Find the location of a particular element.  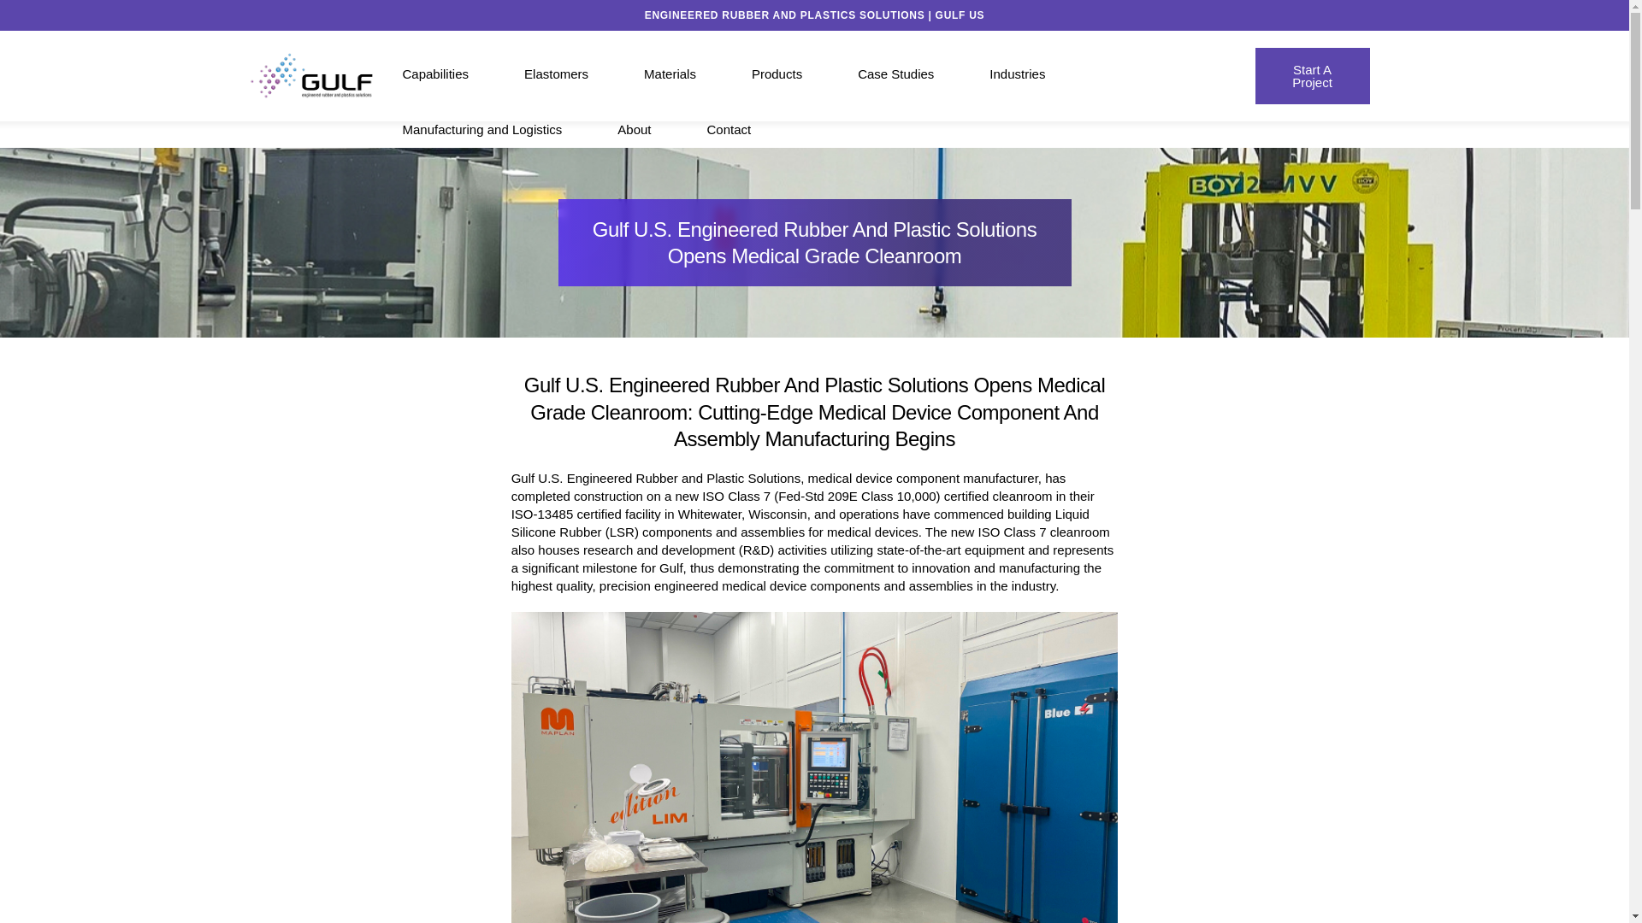

Start A Project is located at coordinates (1312, 76).